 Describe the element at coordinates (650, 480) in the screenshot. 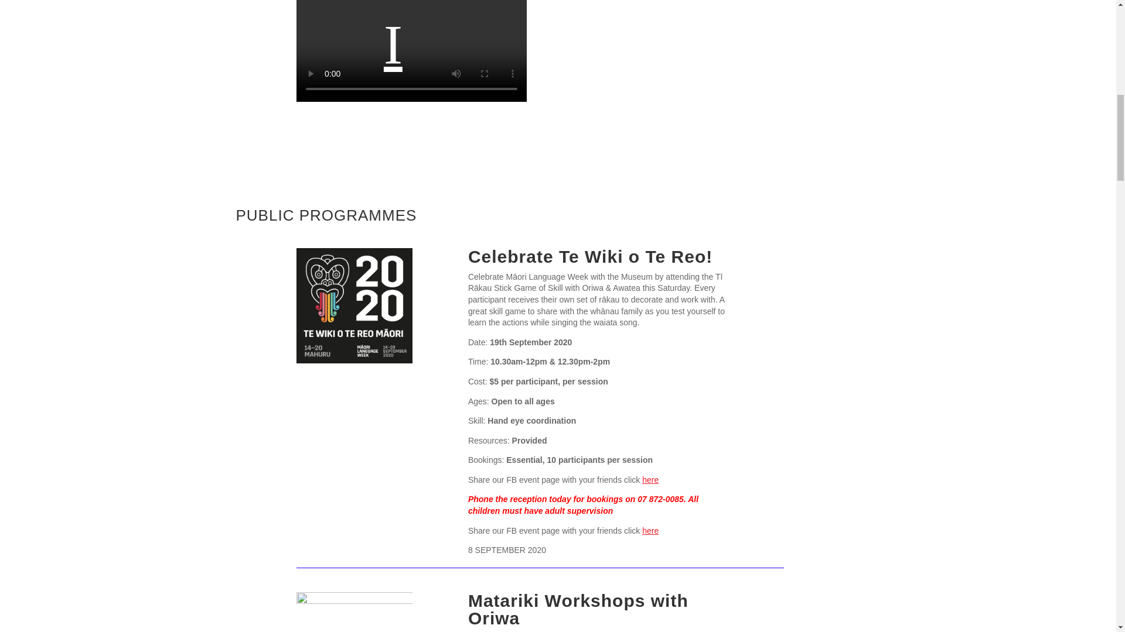

I see `here` at that location.